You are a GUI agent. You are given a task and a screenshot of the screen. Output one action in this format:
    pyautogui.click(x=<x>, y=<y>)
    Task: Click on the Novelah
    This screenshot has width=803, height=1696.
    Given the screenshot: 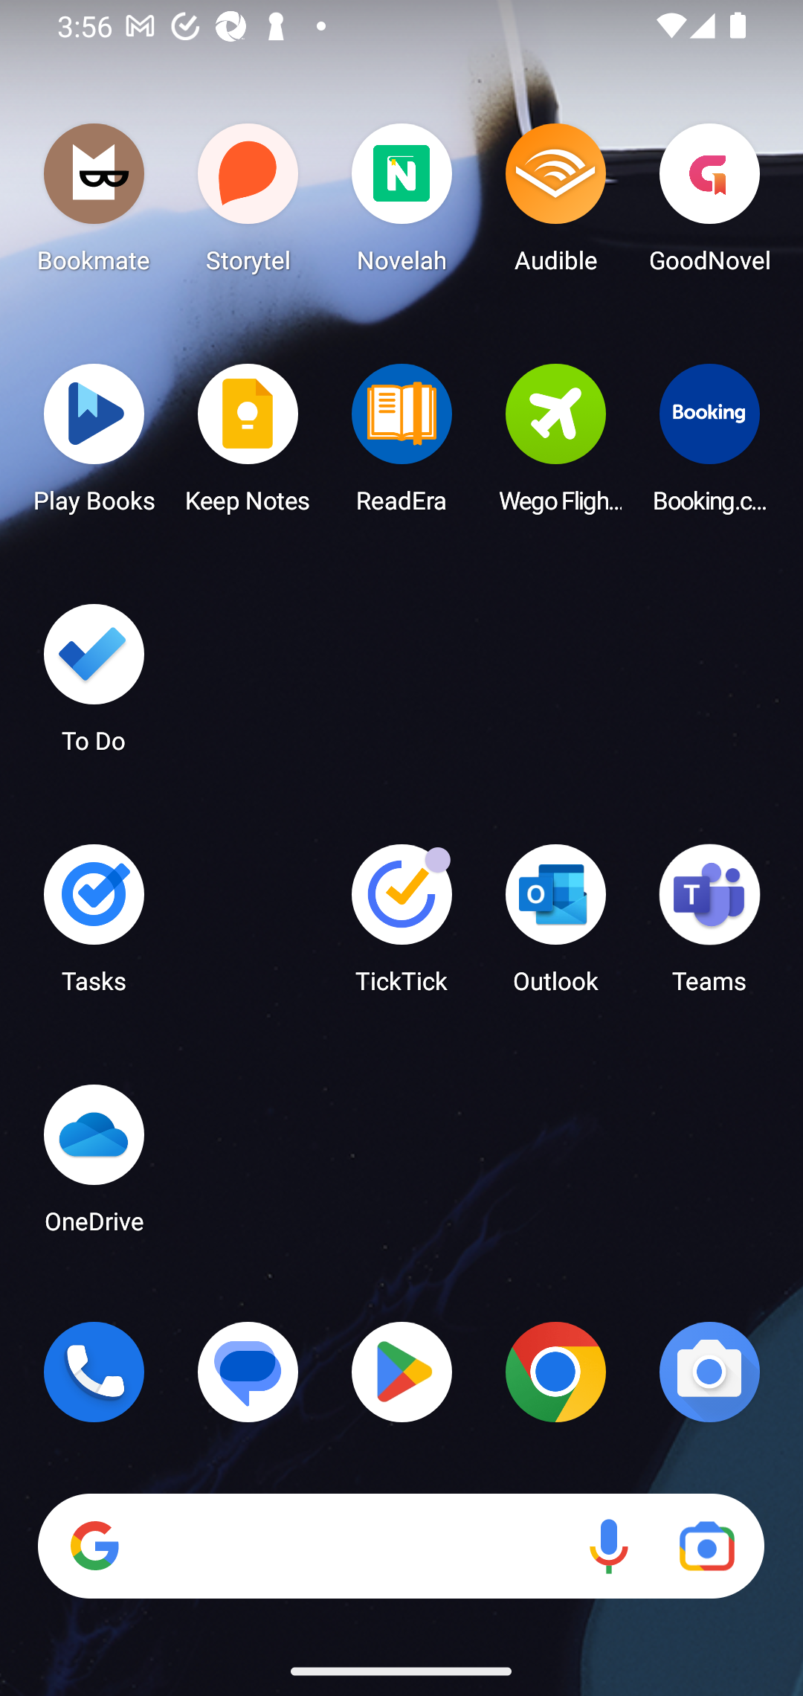 What is the action you would take?
    pyautogui.click(x=401, y=204)
    